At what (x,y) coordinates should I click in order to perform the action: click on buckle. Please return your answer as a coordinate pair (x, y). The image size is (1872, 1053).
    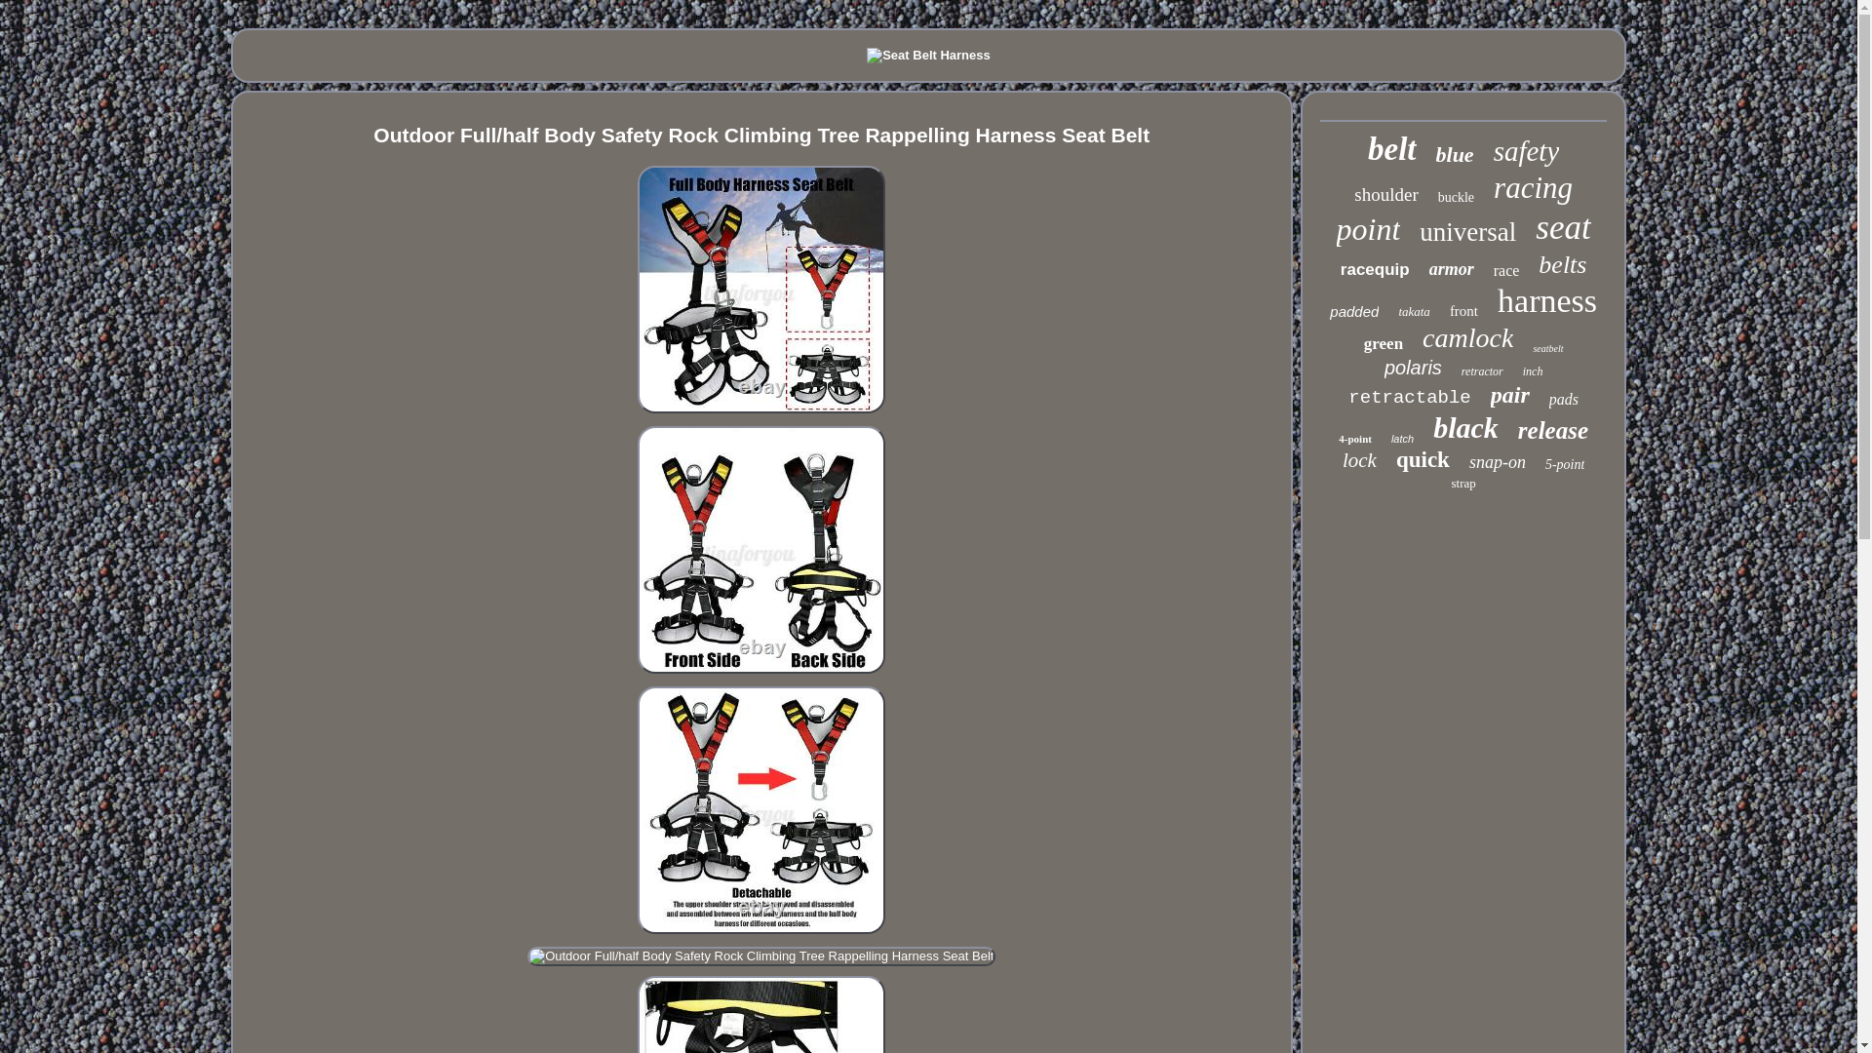
    Looking at the image, I should click on (1456, 197).